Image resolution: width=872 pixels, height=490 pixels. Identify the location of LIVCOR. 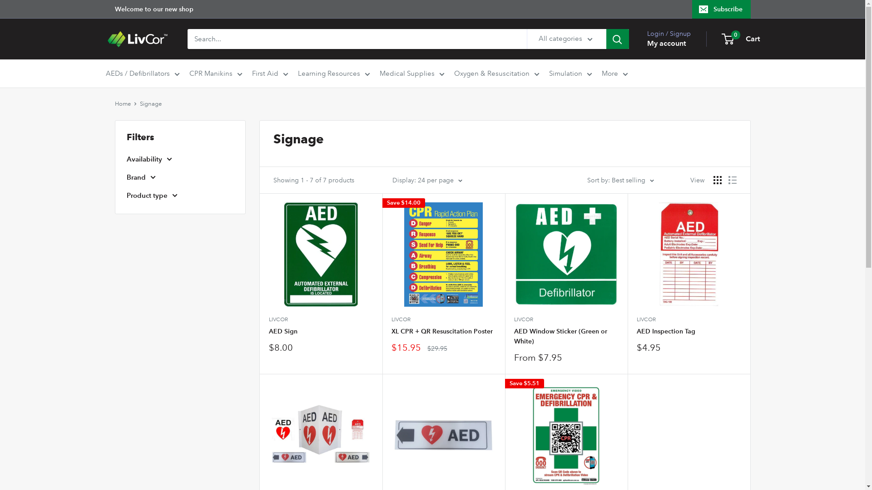
(321, 320).